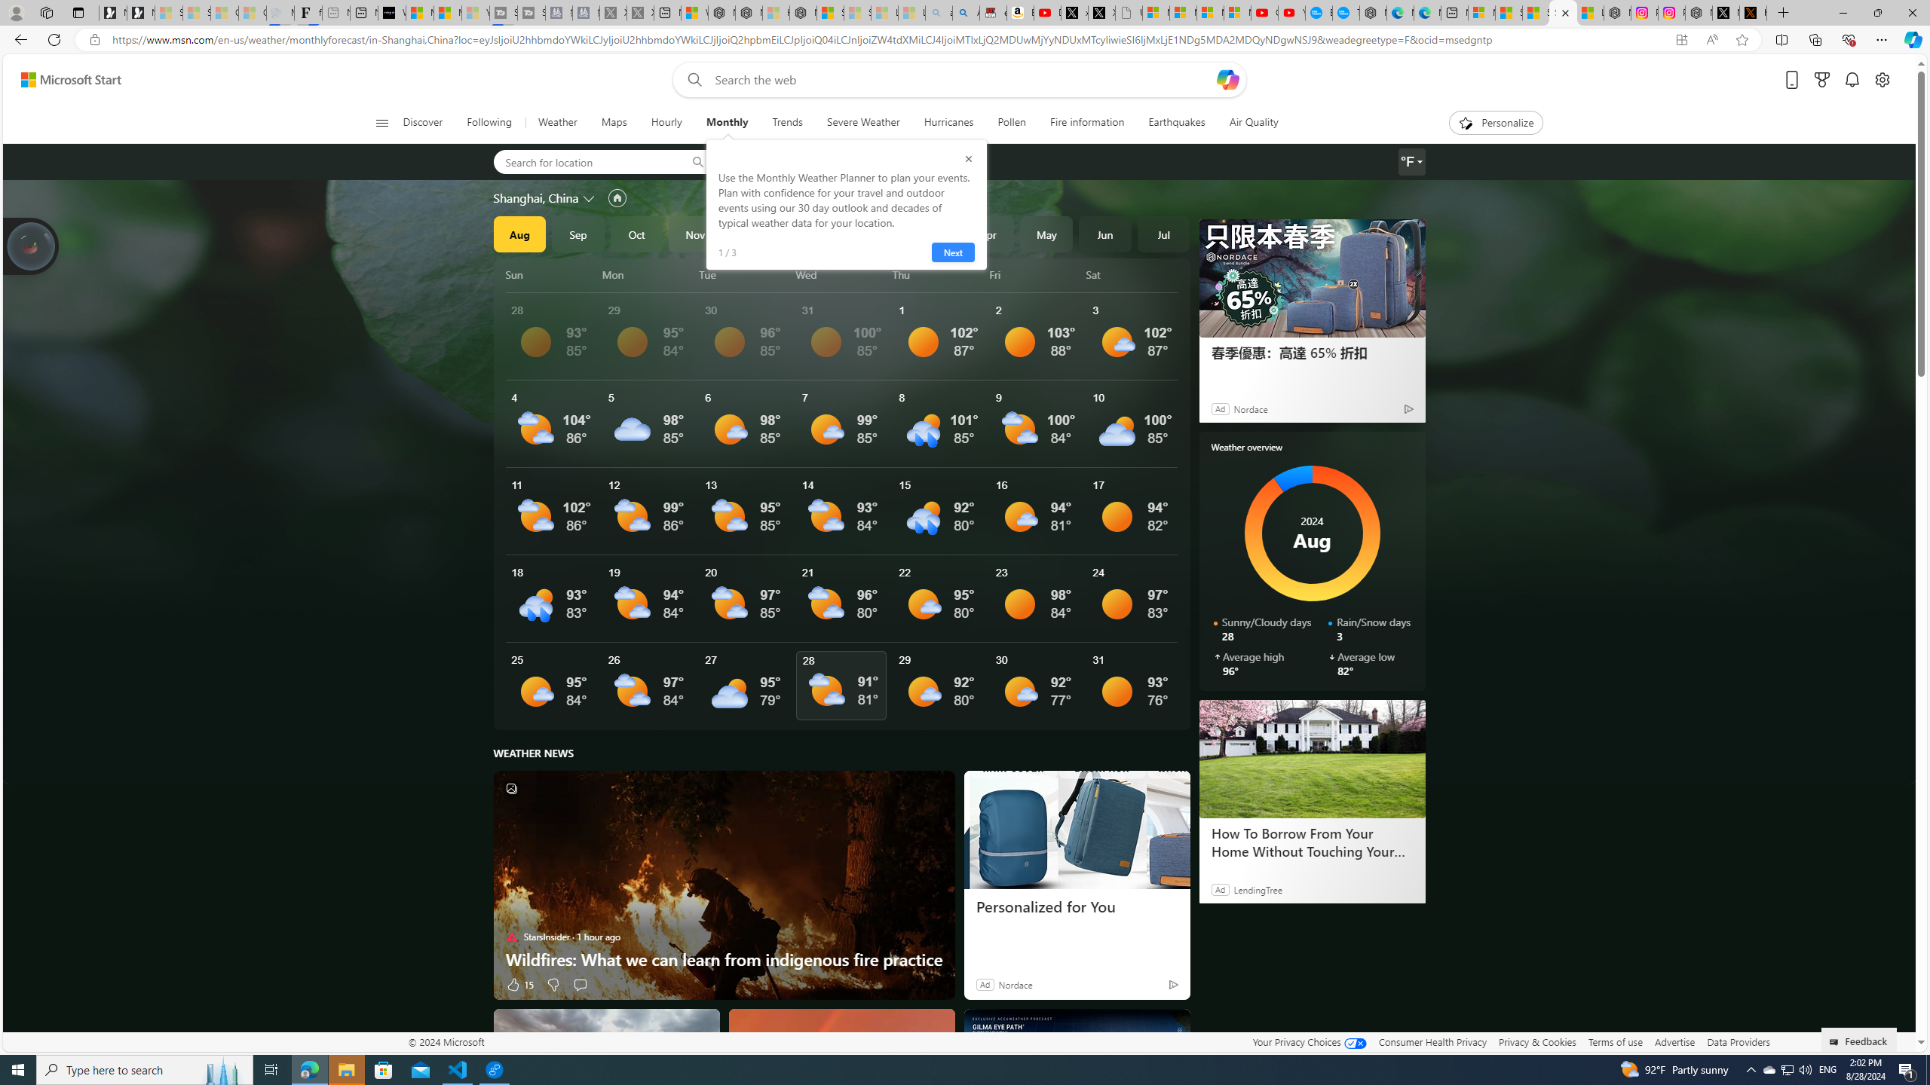  What do you see at coordinates (1312, 533) in the screenshot?
I see `AutomationID: donut-chart-monthly` at bounding box center [1312, 533].